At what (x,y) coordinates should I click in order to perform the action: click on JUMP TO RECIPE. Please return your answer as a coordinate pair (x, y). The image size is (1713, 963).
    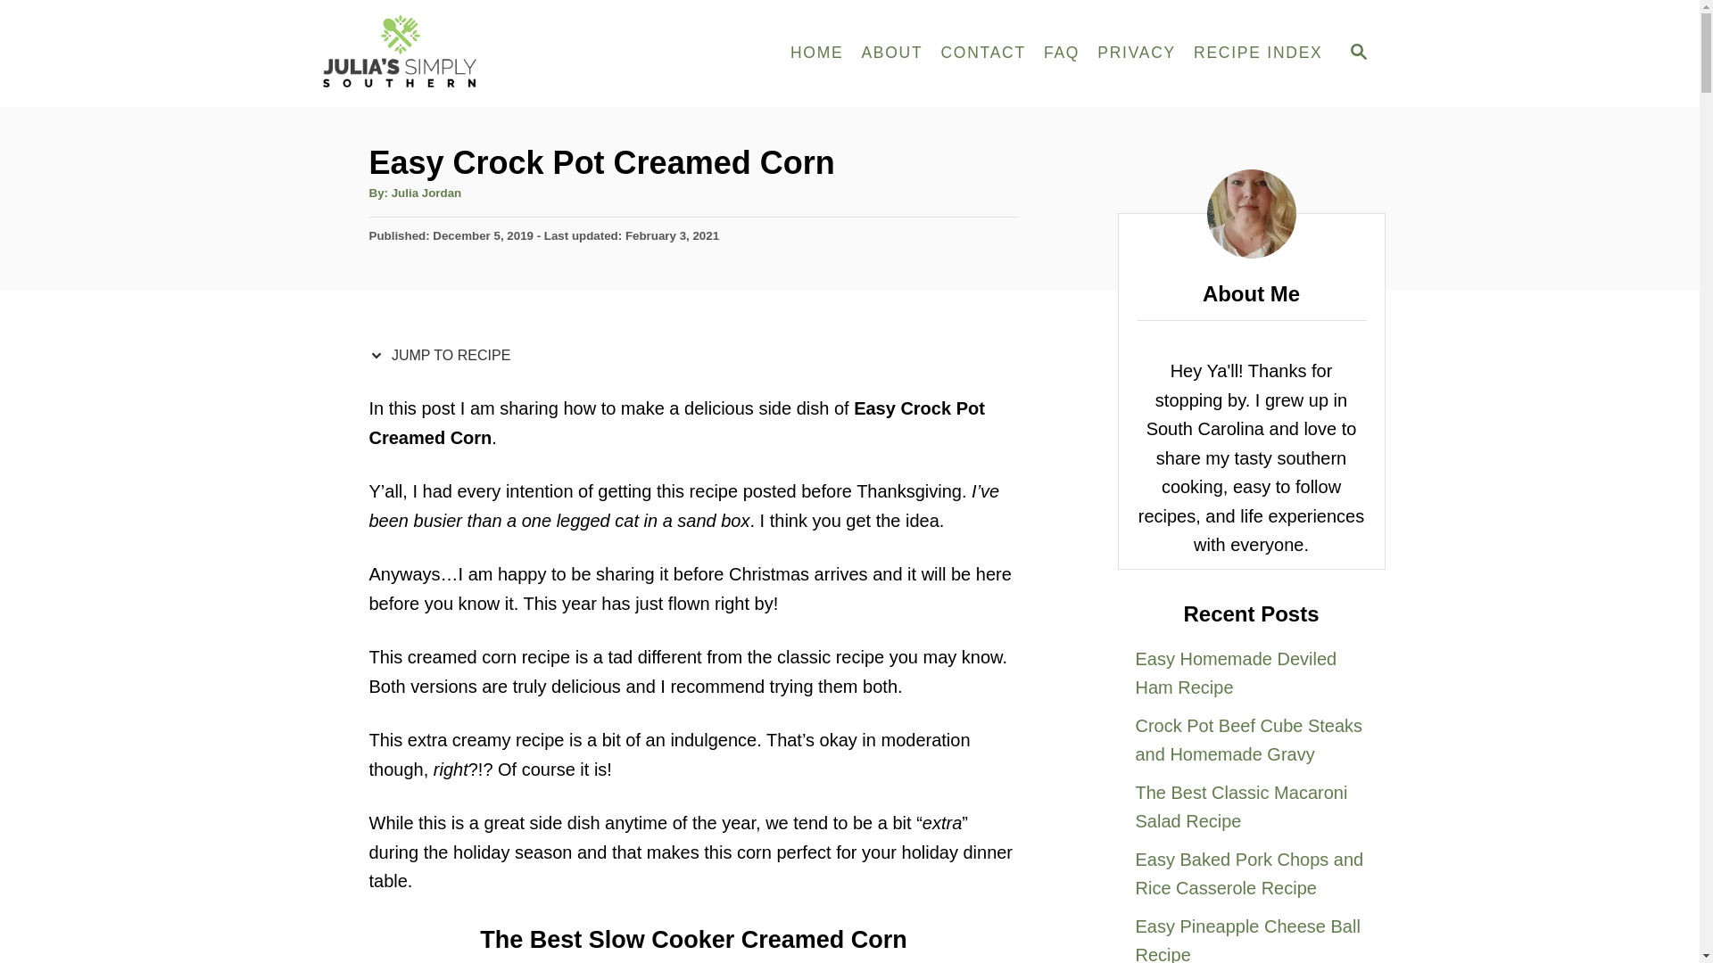
    Looking at the image, I should click on (444, 355).